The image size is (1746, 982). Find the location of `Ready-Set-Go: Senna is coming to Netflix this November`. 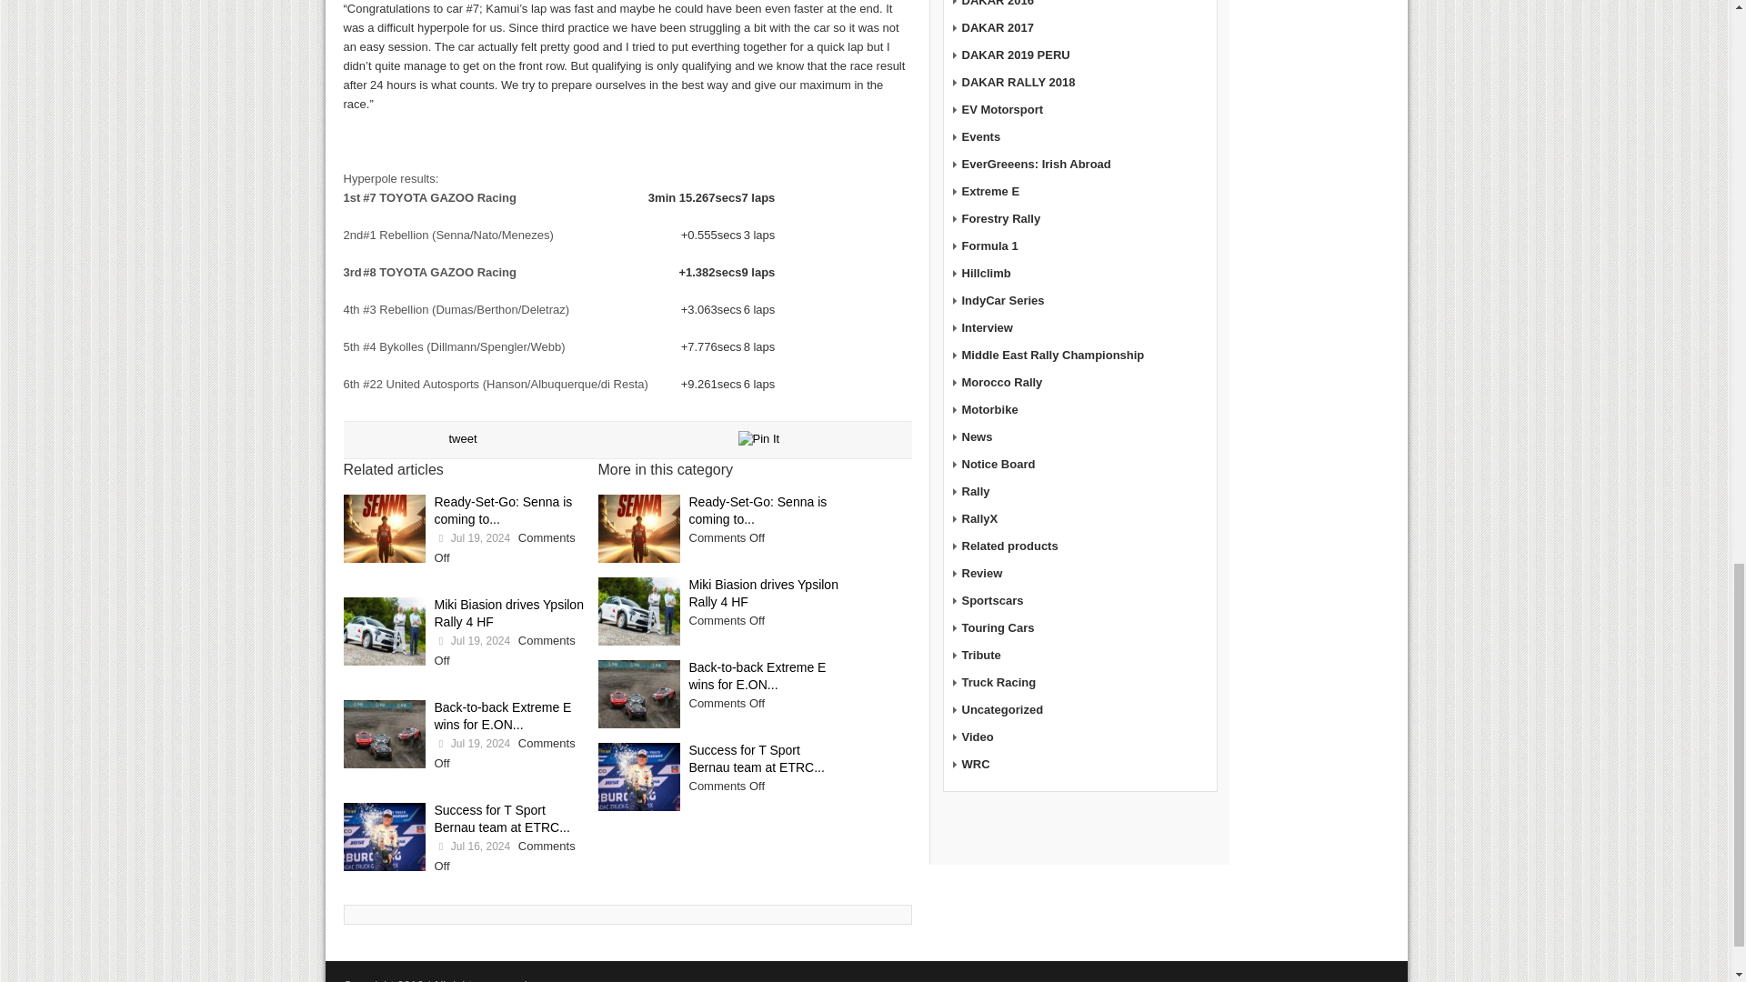

Ready-Set-Go: Senna is coming to Netflix this November is located at coordinates (385, 528).